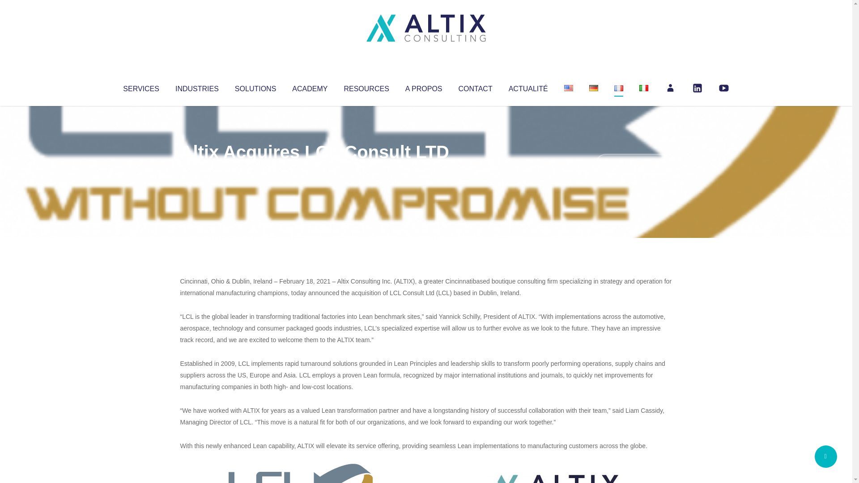 The image size is (859, 483). What do you see at coordinates (313, 170) in the screenshot?
I see `Uncategorized` at bounding box center [313, 170].